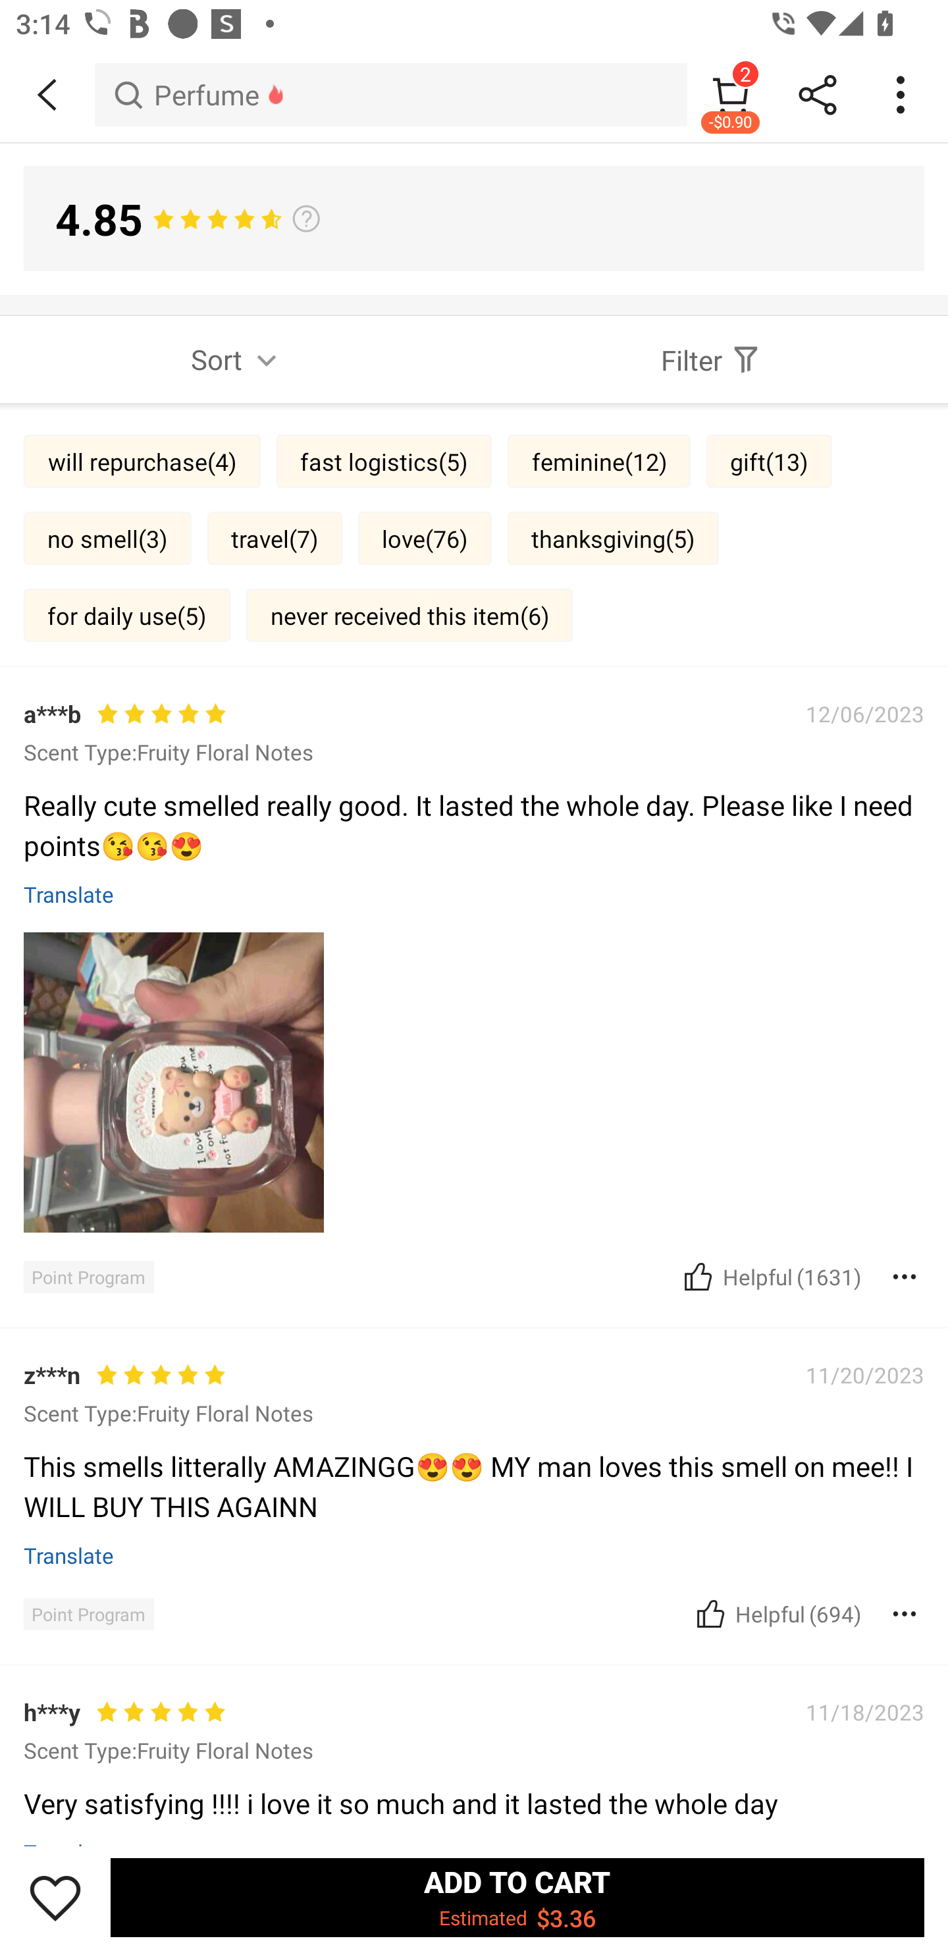 This screenshot has height=1949, width=948. What do you see at coordinates (425, 537) in the screenshot?
I see `love(76)` at bounding box center [425, 537].